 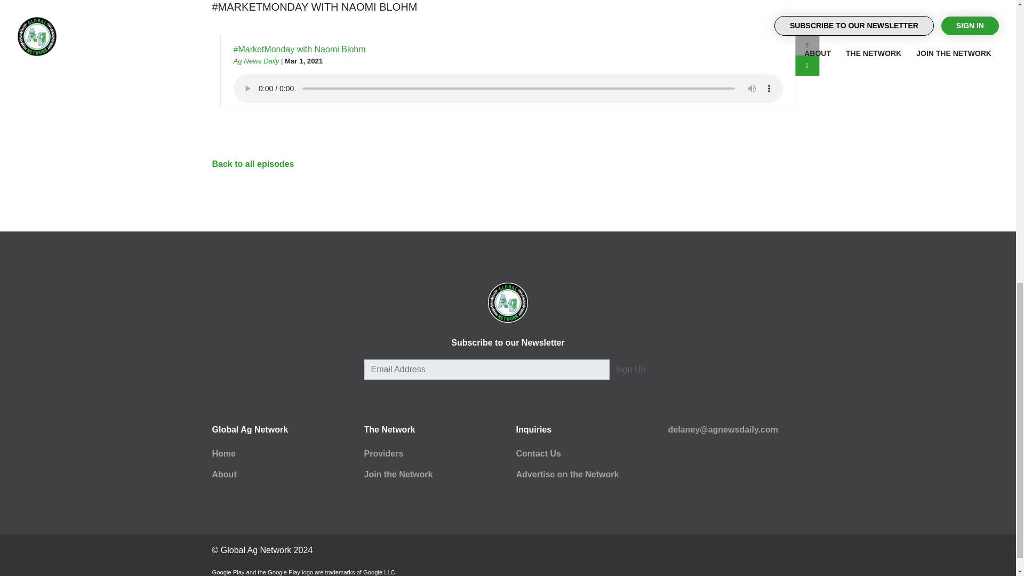 What do you see at coordinates (223, 453) in the screenshot?
I see `Home` at bounding box center [223, 453].